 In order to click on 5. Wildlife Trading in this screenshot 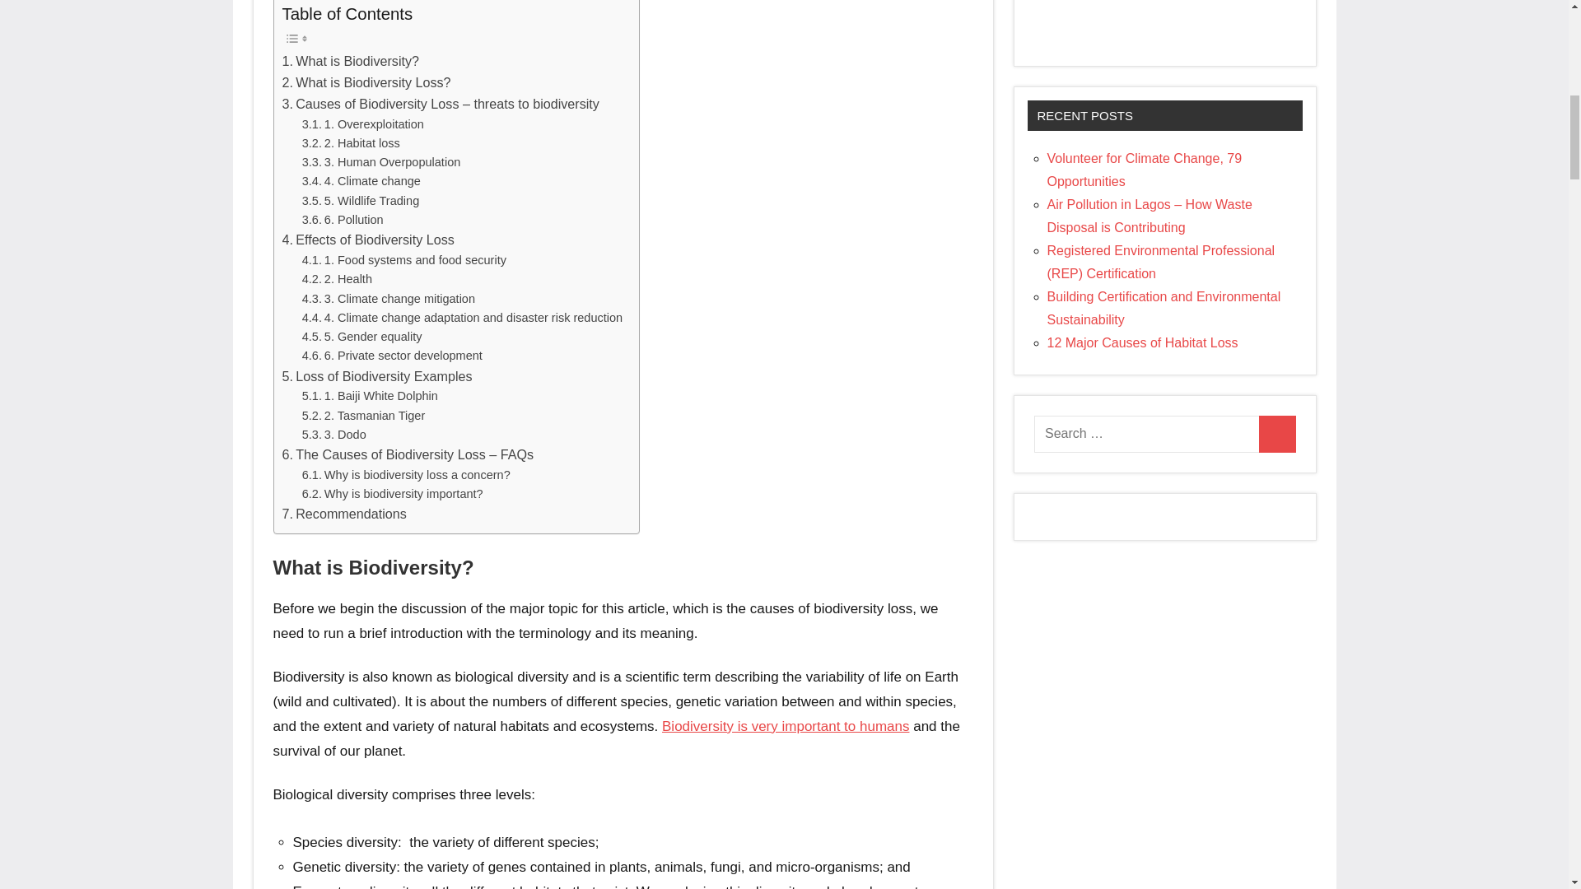, I will do `click(361, 201)`.